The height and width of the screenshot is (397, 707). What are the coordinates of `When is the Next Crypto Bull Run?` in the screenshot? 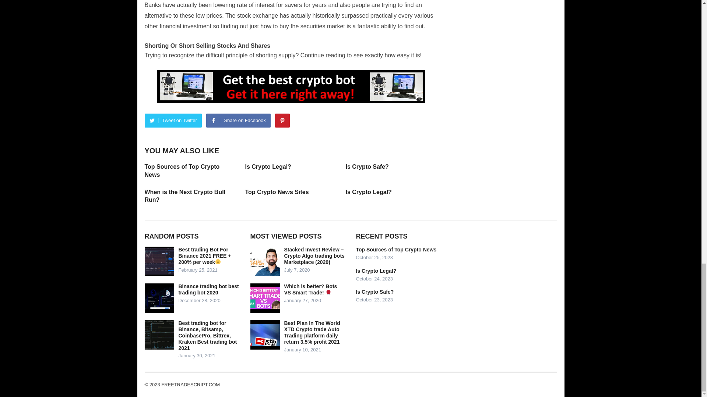 It's located at (185, 196).